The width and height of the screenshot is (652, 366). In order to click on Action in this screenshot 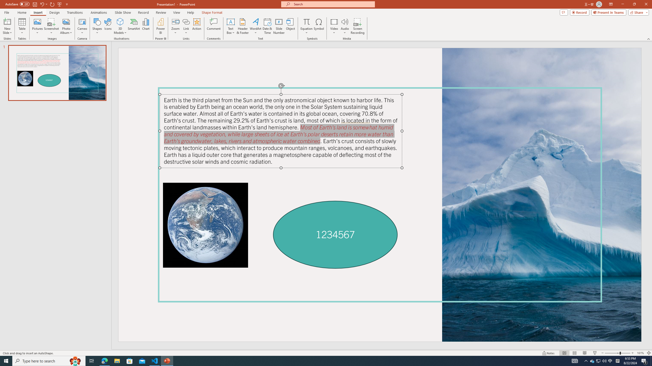, I will do `click(197, 26)`.